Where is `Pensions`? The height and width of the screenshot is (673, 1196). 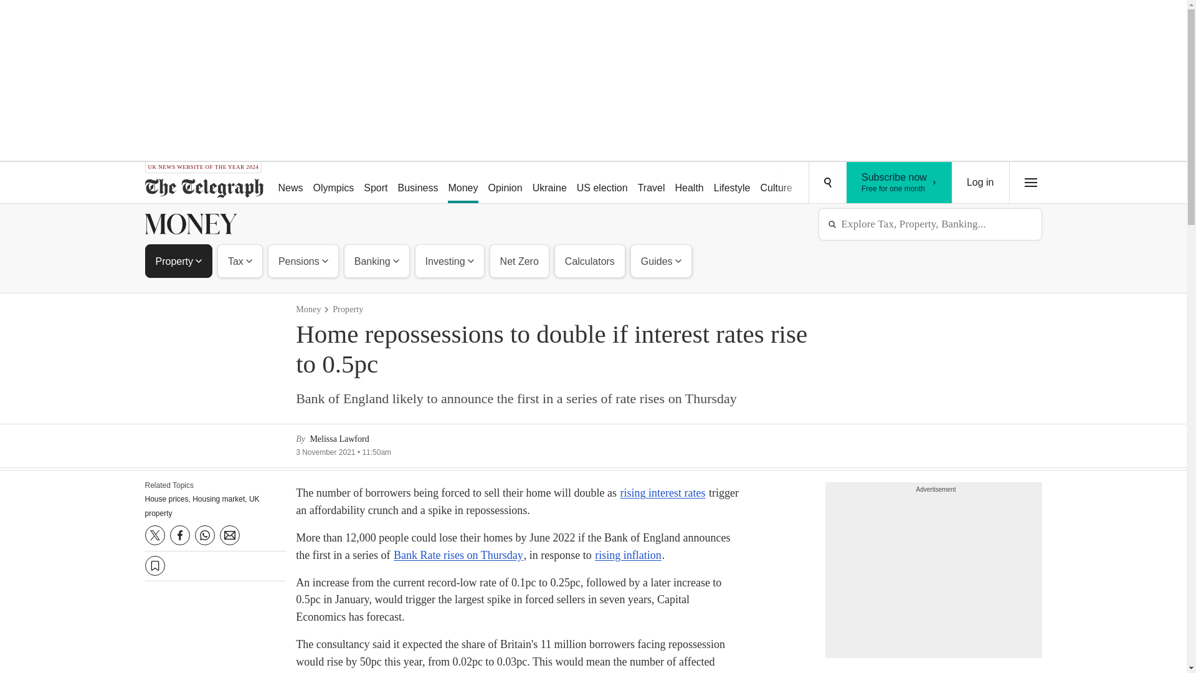 Pensions is located at coordinates (303, 260).